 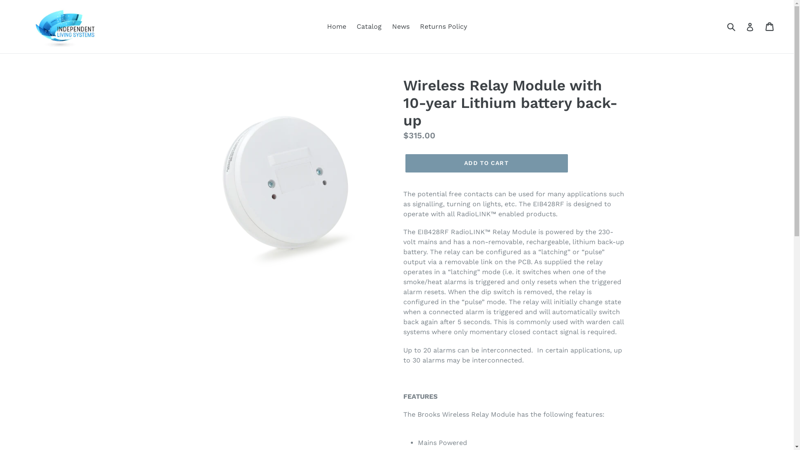 I want to click on Catalog, so click(x=369, y=27).